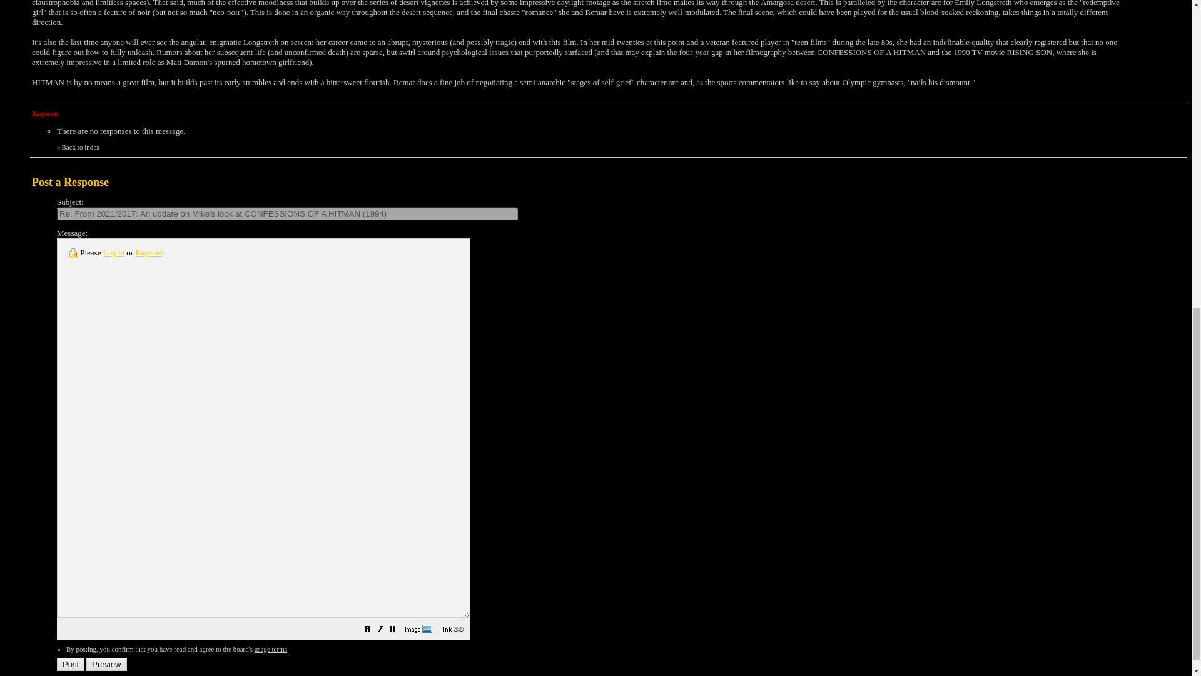 The height and width of the screenshot is (676, 1201). Describe the element at coordinates (106, 664) in the screenshot. I see `Preview` at that location.